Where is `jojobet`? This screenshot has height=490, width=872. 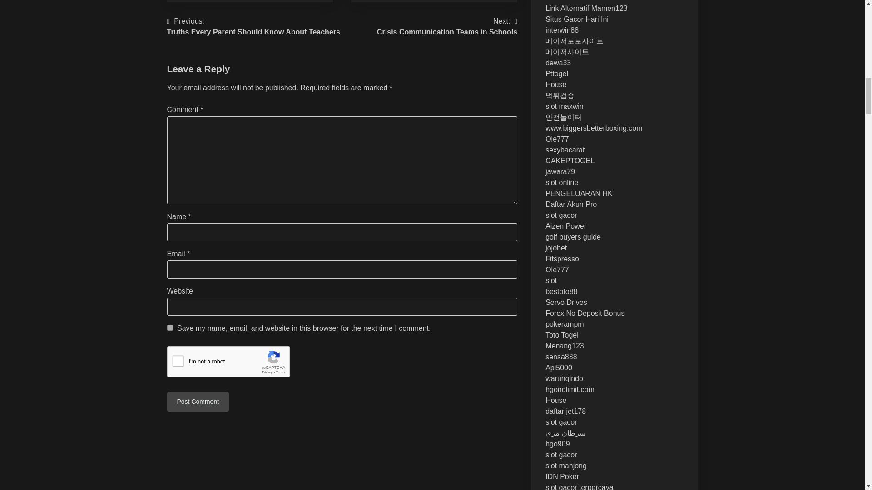
jojobet is located at coordinates (556, 248).